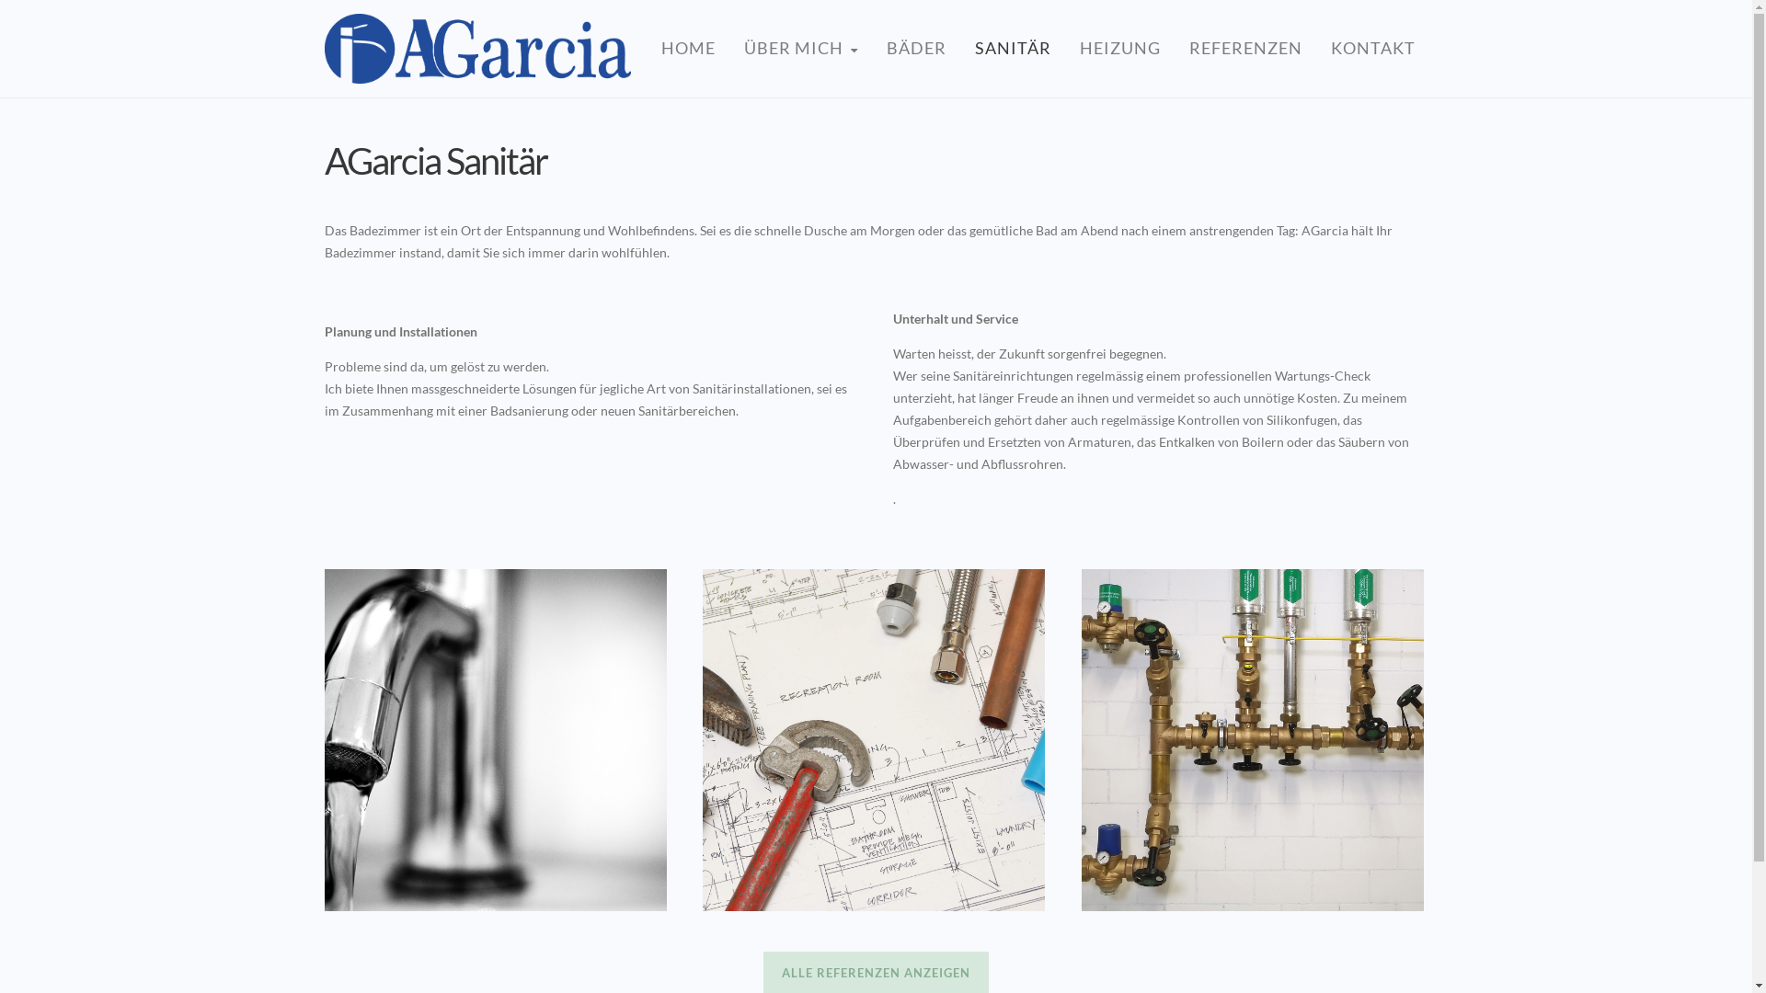 This screenshot has height=993, width=1766. Describe the element at coordinates (495, 740) in the screenshot. I see `Fliessendes Wasser kann beruhigend sein` at that location.